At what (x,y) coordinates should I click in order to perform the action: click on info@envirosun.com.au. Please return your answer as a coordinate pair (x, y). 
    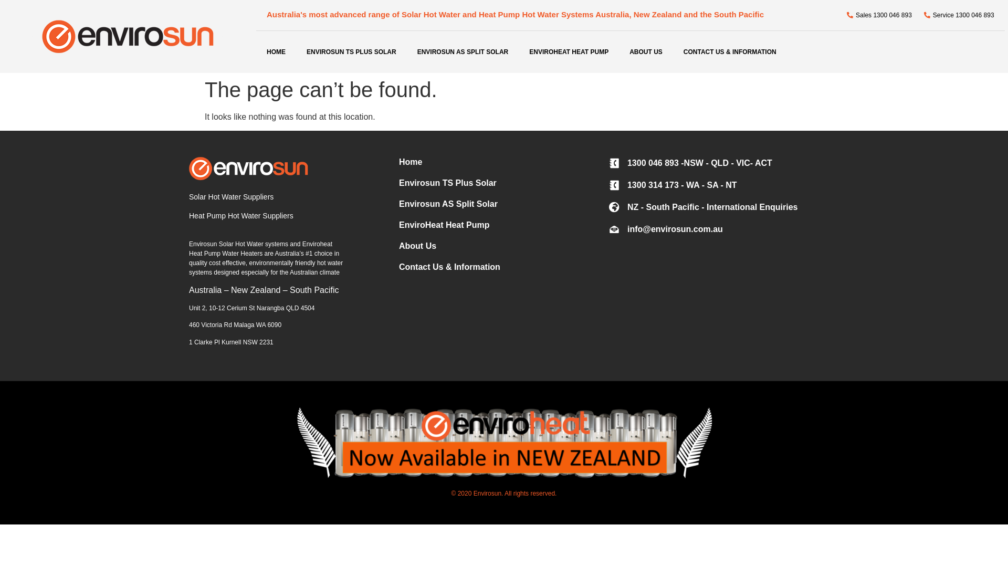
    Looking at the image, I should click on (714, 229).